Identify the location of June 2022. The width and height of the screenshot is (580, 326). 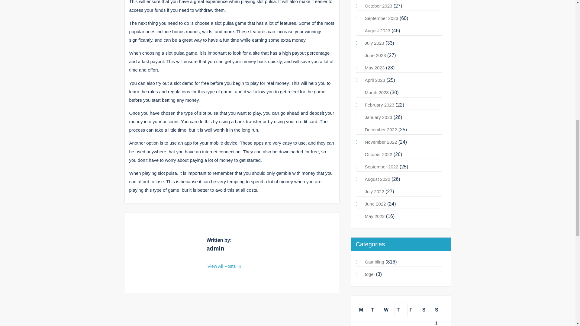
(375, 204).